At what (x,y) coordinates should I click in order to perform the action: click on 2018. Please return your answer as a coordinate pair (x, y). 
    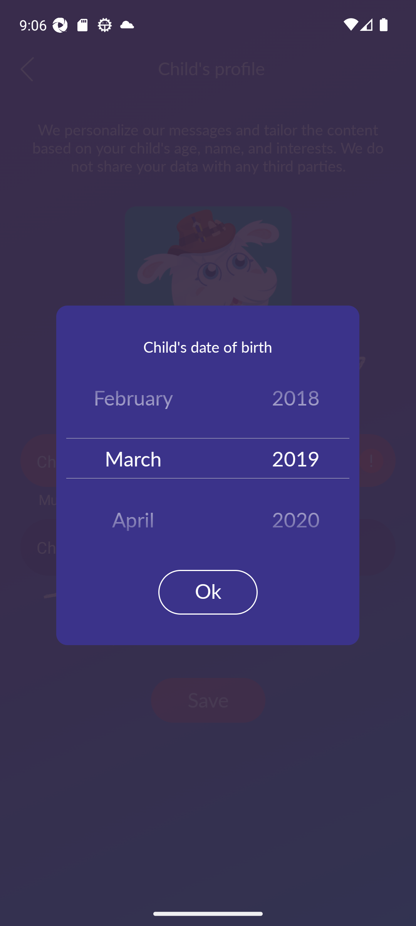
    Looking at the image, I should click on (296, 400).